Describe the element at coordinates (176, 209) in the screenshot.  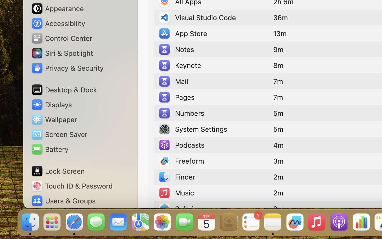
I see `Safari` at that location.